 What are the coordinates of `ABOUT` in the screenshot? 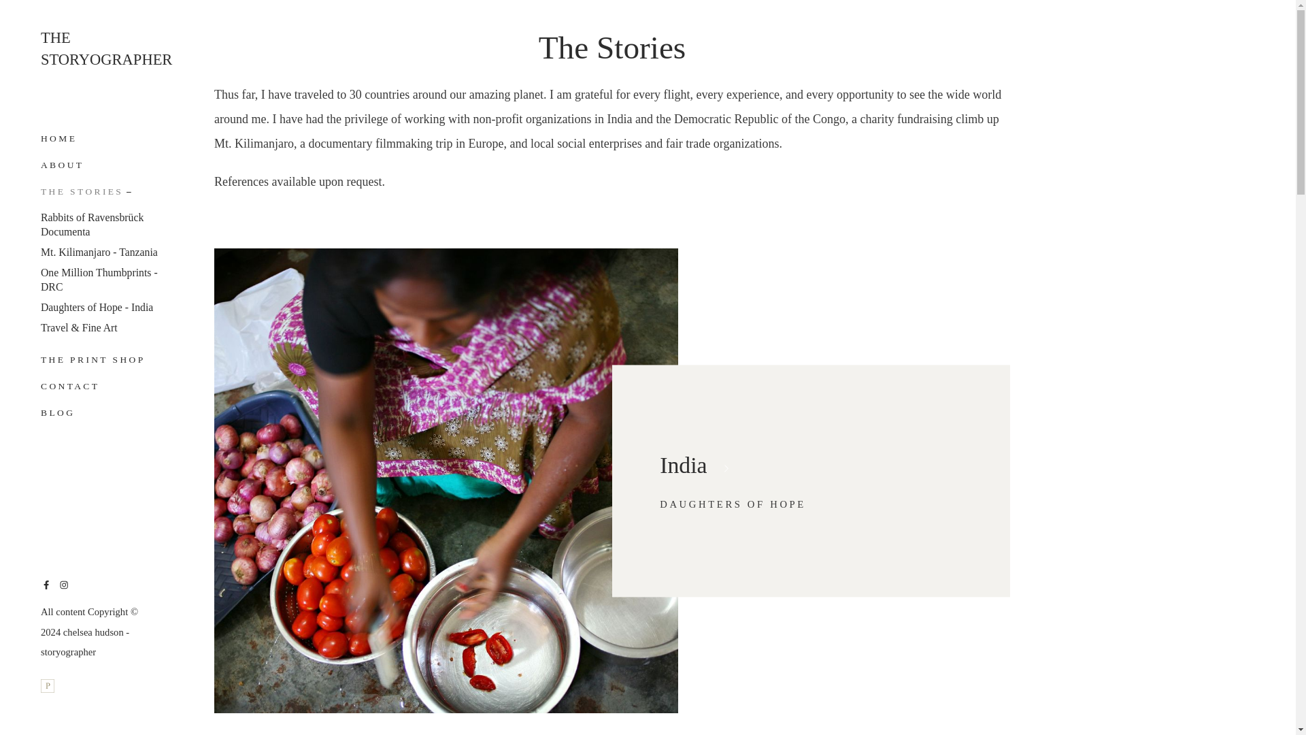 It's located at (93, 359).